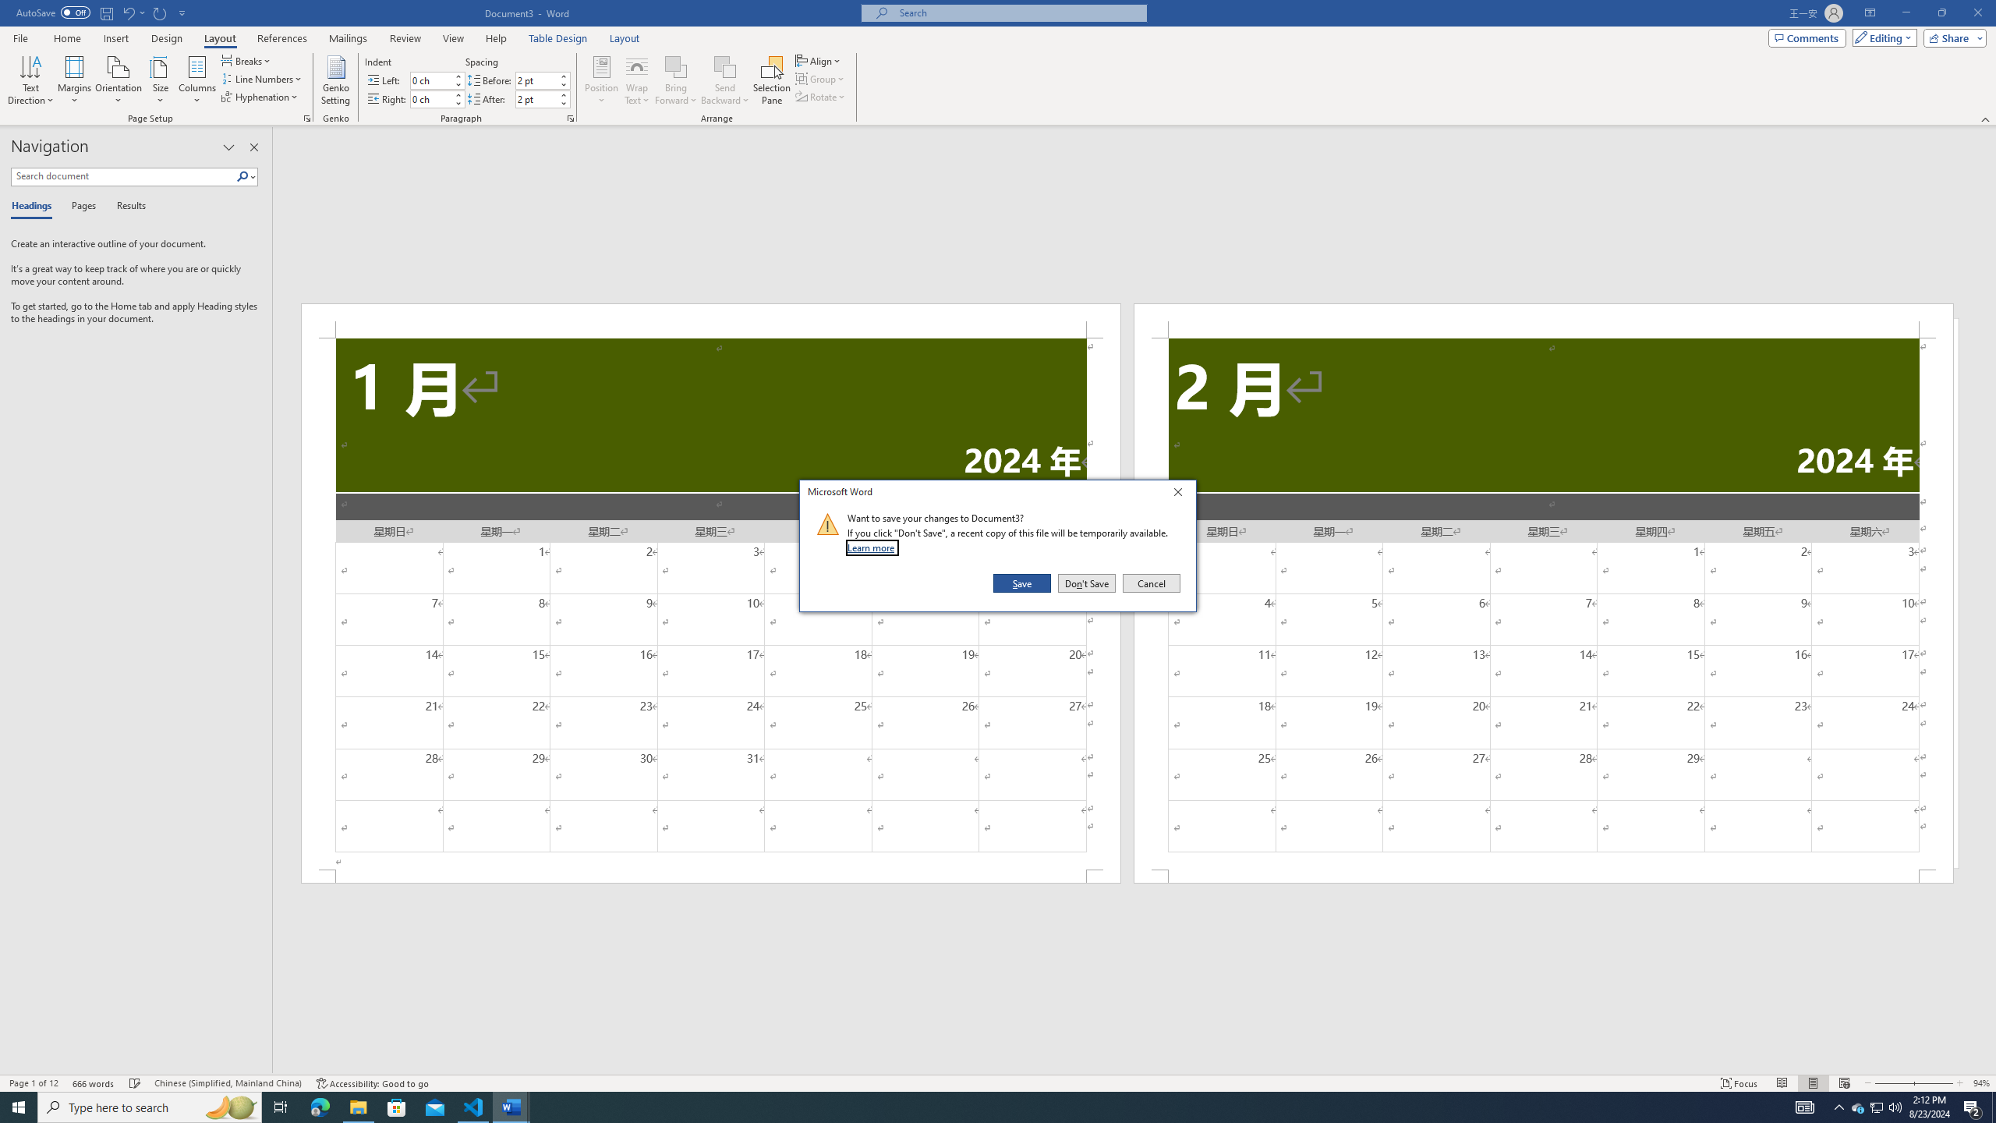 This screenshot has height=1123, width=1996. Describe the element at coordinates (19, 1107) in the screenshot. I see `Start` at that location.